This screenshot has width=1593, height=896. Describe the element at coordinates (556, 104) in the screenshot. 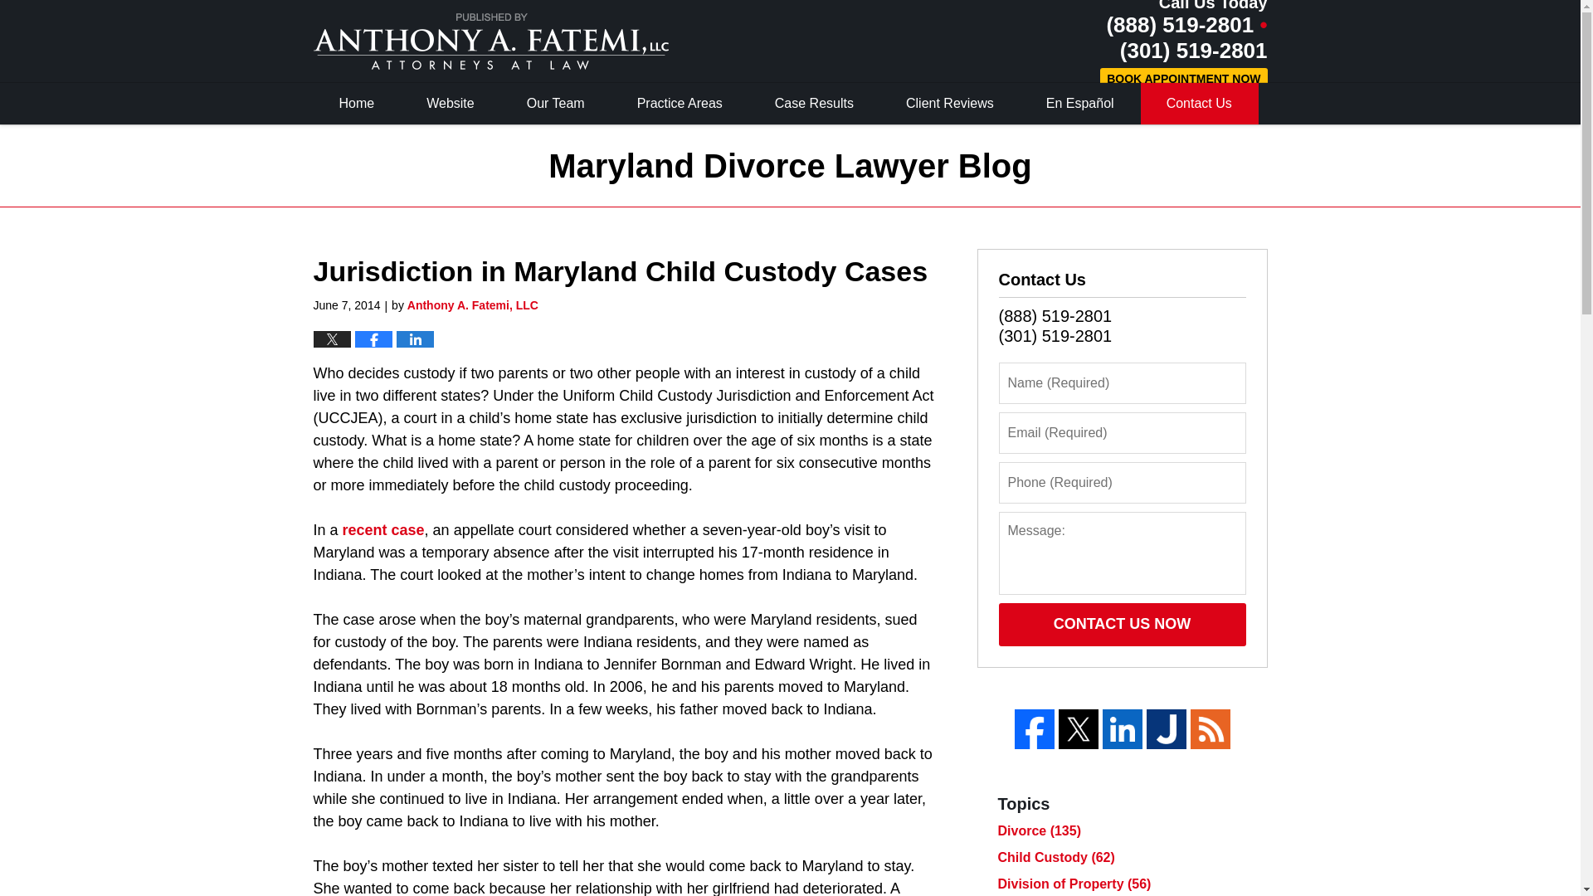

I see `Our Team` at that location.